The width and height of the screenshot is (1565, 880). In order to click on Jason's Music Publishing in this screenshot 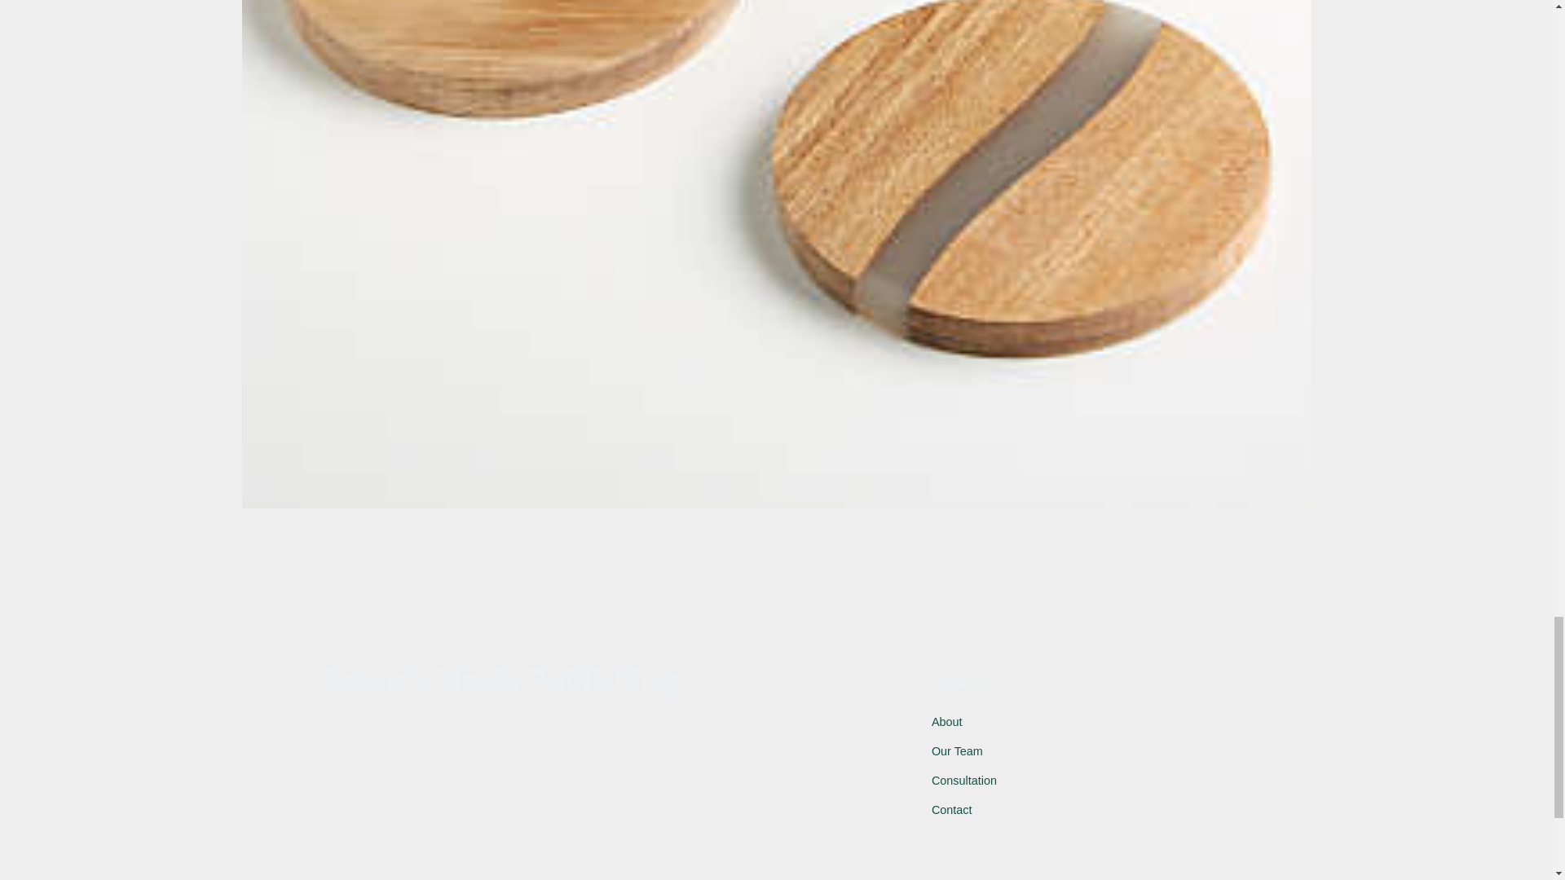, I will do `click(498, 681)`.